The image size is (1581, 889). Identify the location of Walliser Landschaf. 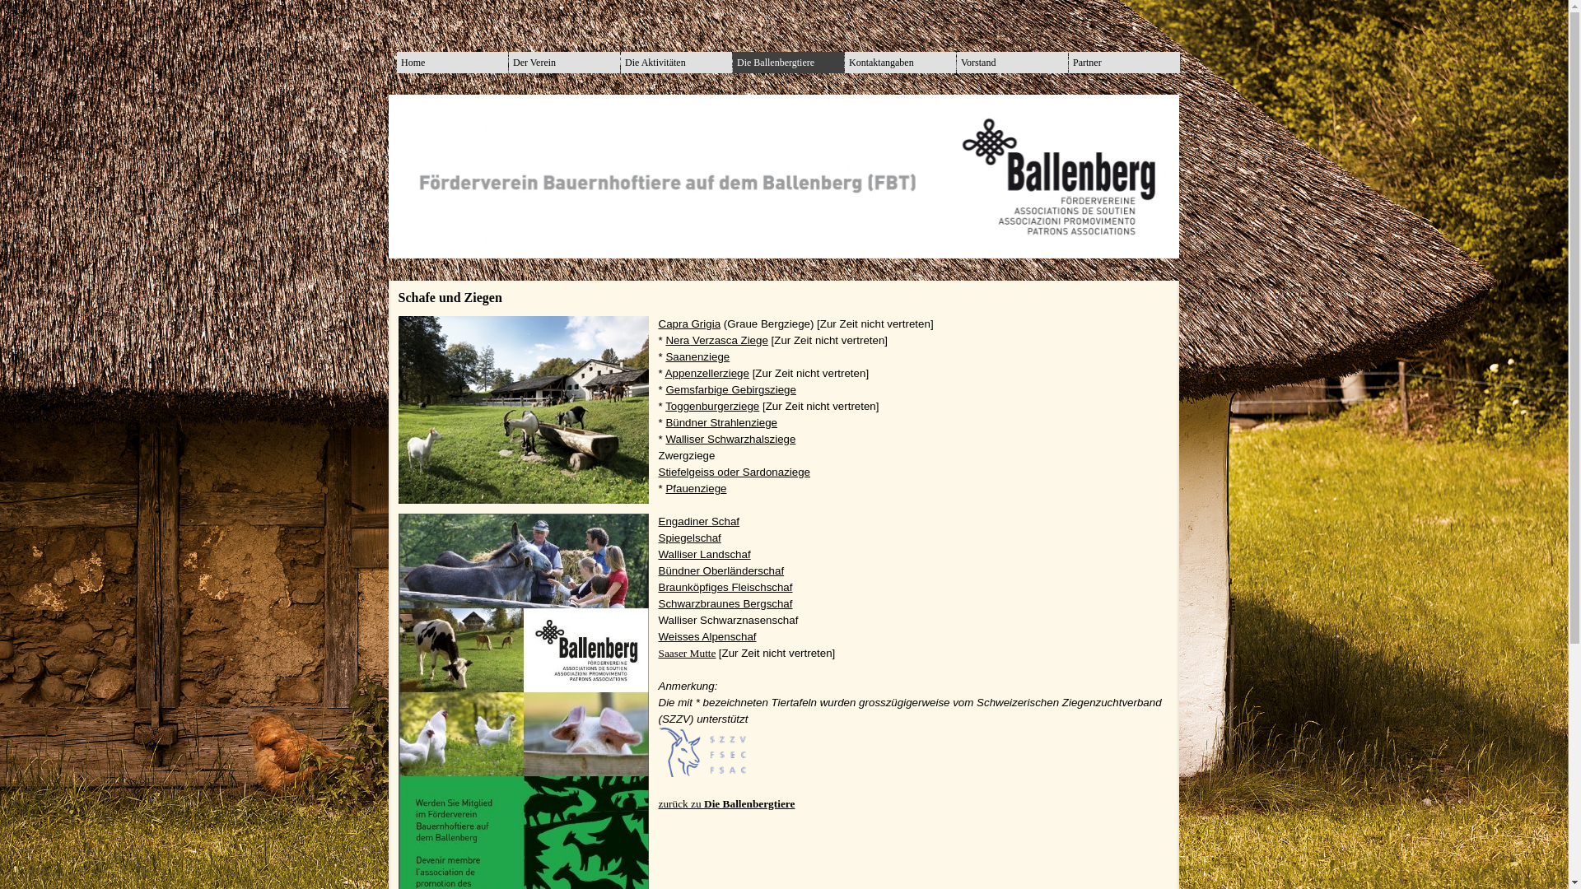
(705, 555).